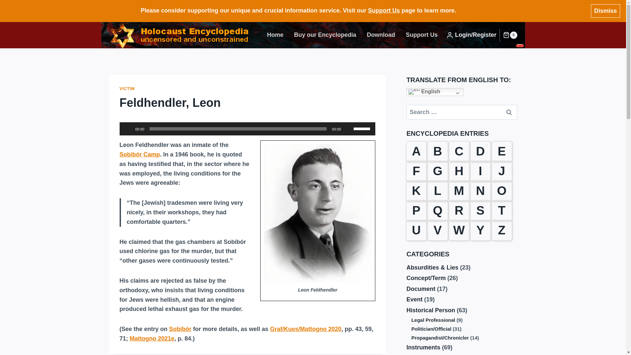  What do you see at coordinates (510, 35) in the screenshot?
I see `0` at bounding box center [510, 35].